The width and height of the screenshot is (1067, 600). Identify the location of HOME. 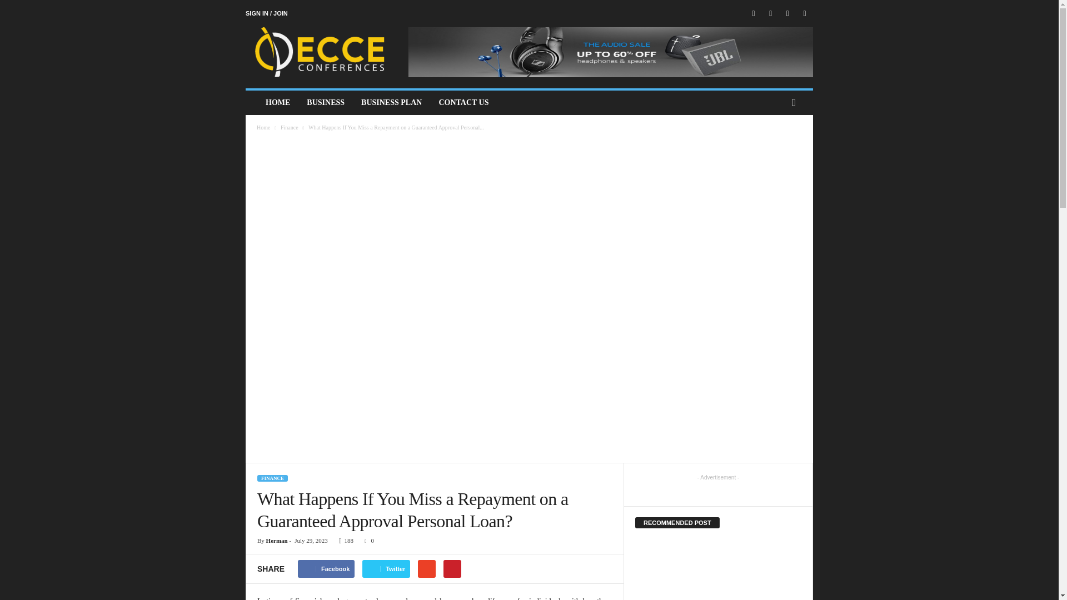
(278, 103).